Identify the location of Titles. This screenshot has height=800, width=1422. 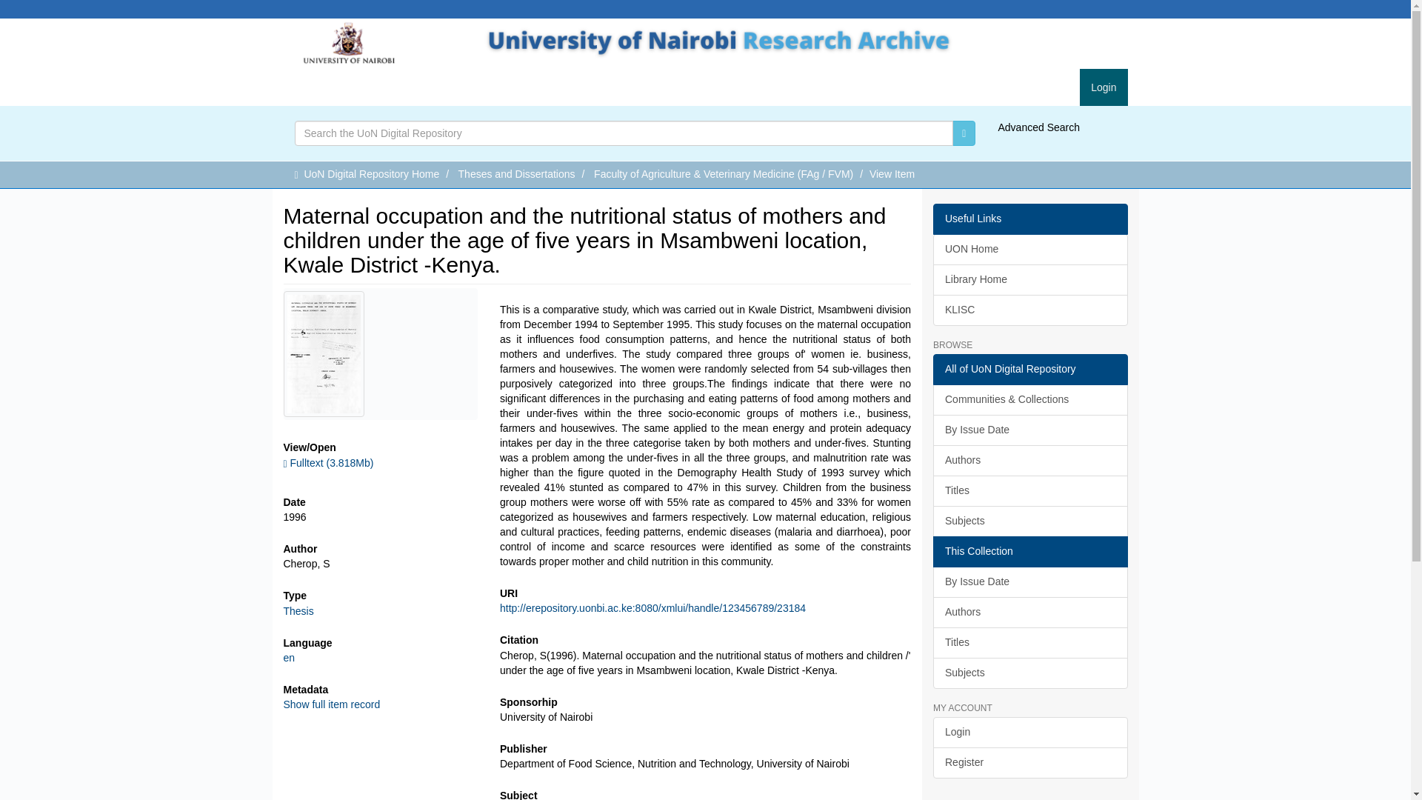
(1029, 490).